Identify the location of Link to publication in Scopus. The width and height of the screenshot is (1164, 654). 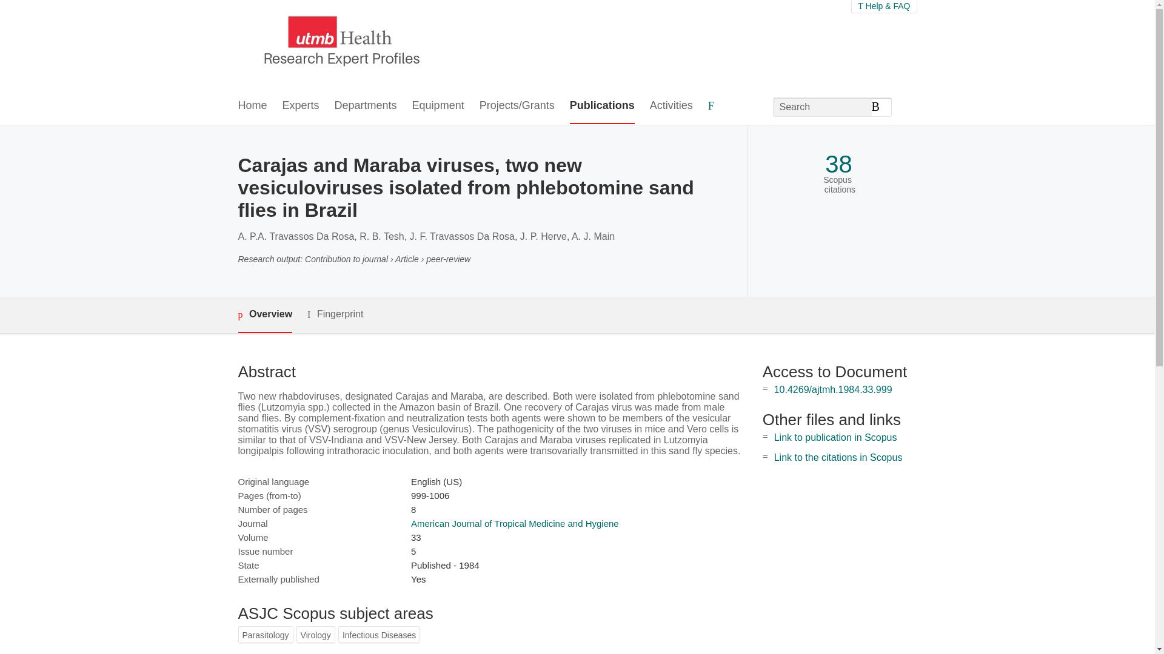
(835, 437).